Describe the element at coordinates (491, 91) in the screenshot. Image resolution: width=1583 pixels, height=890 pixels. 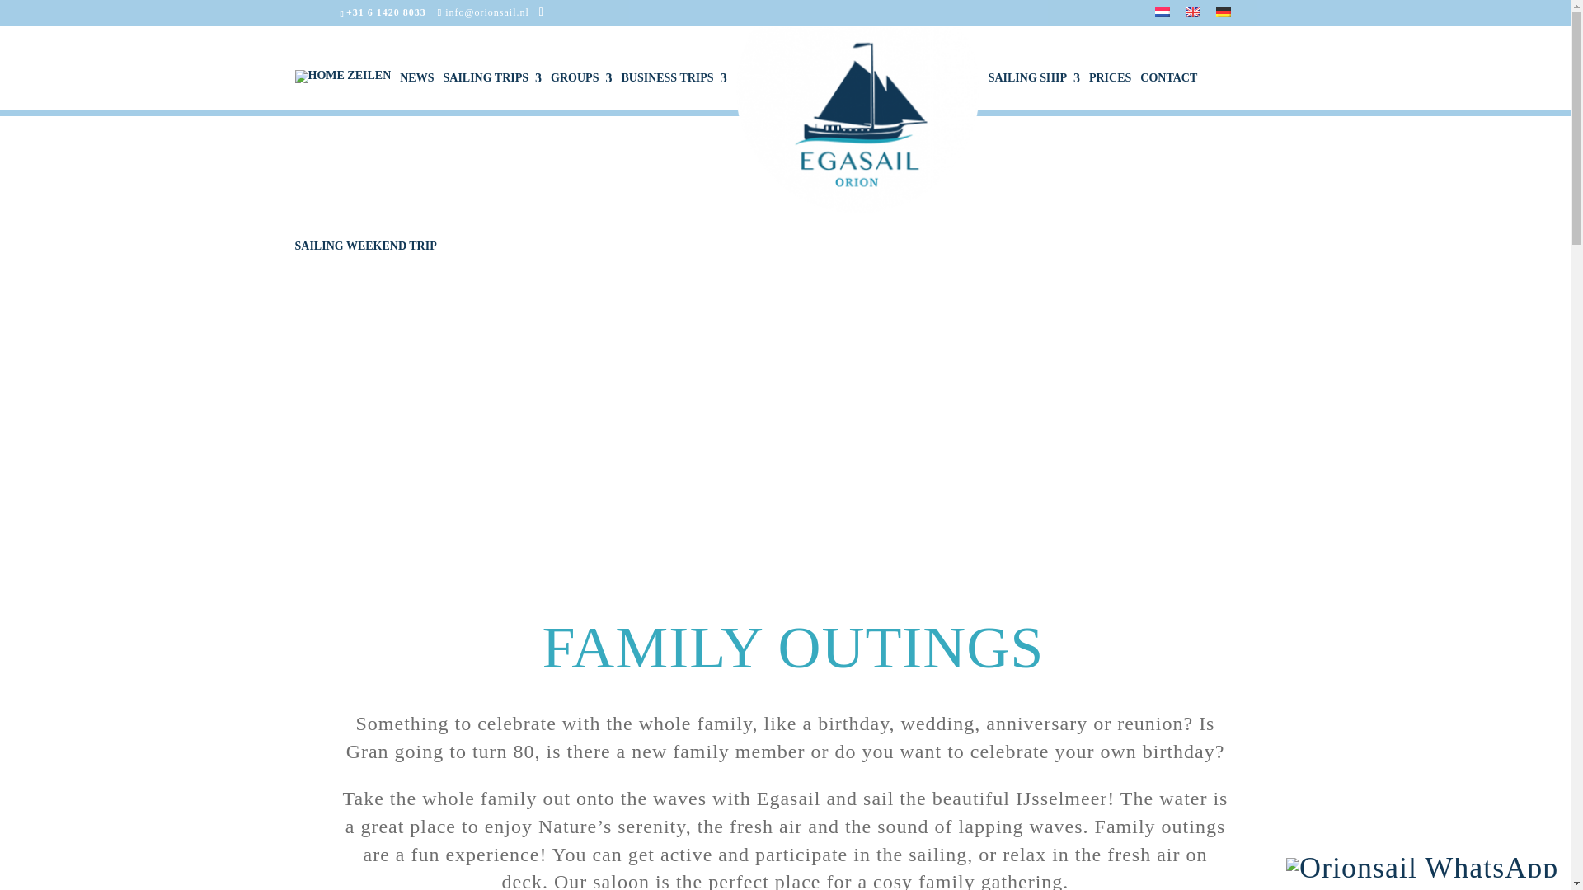
I see `SAILING TRIPS` at that location.